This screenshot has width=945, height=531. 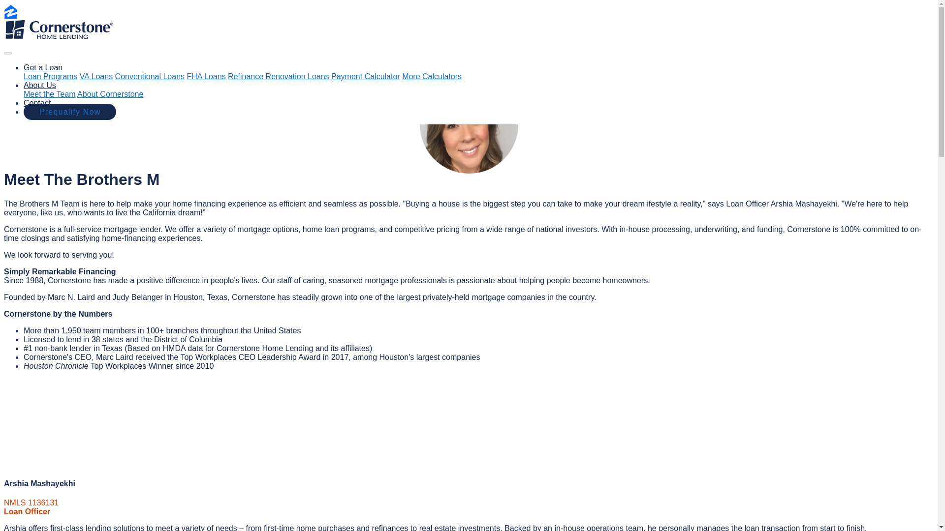 I want to click on Meet the Team, so click(x=49, y=93).